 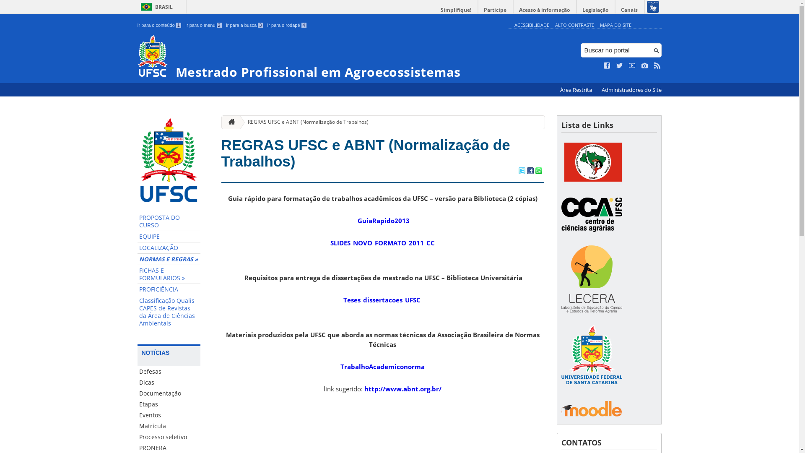 I want to click on Processo seletivo, so click(x=169, y=437).